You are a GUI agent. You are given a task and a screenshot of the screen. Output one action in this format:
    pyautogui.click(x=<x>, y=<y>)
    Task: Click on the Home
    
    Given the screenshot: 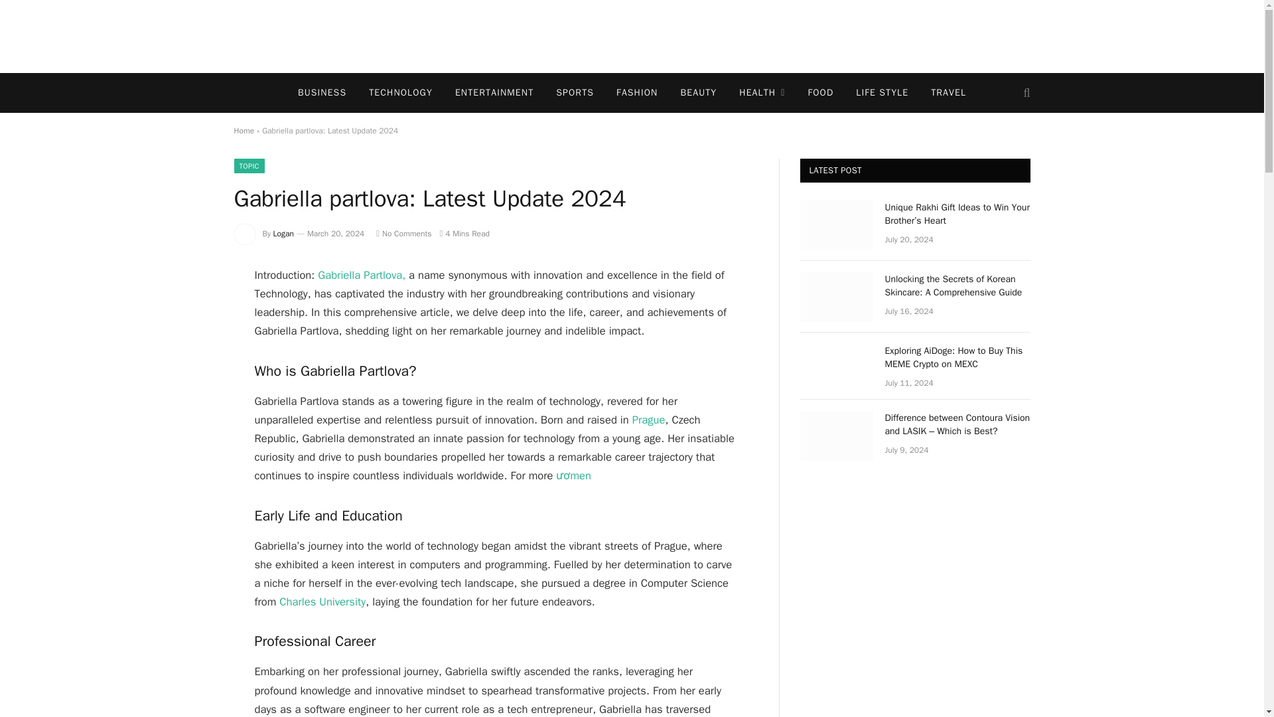 What is the action you would take?
    pyautogui.click(x=243, y=131)
    